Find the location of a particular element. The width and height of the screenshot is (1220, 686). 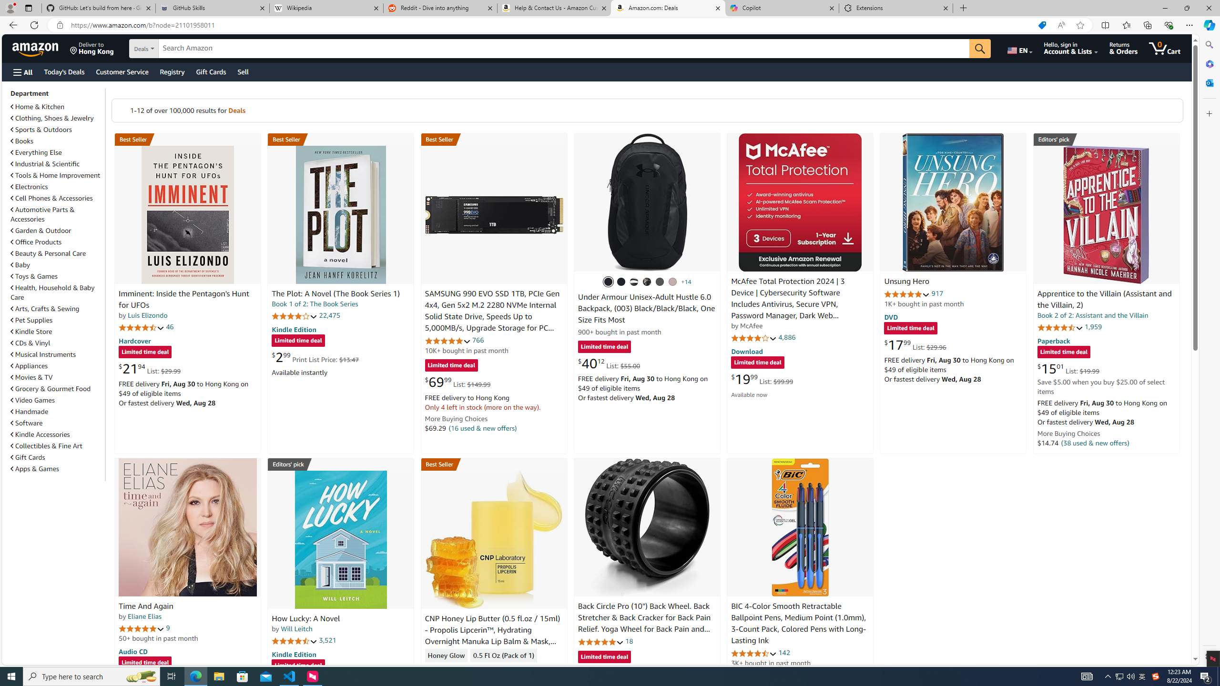

Appliances is located at coordinates (57, 365).